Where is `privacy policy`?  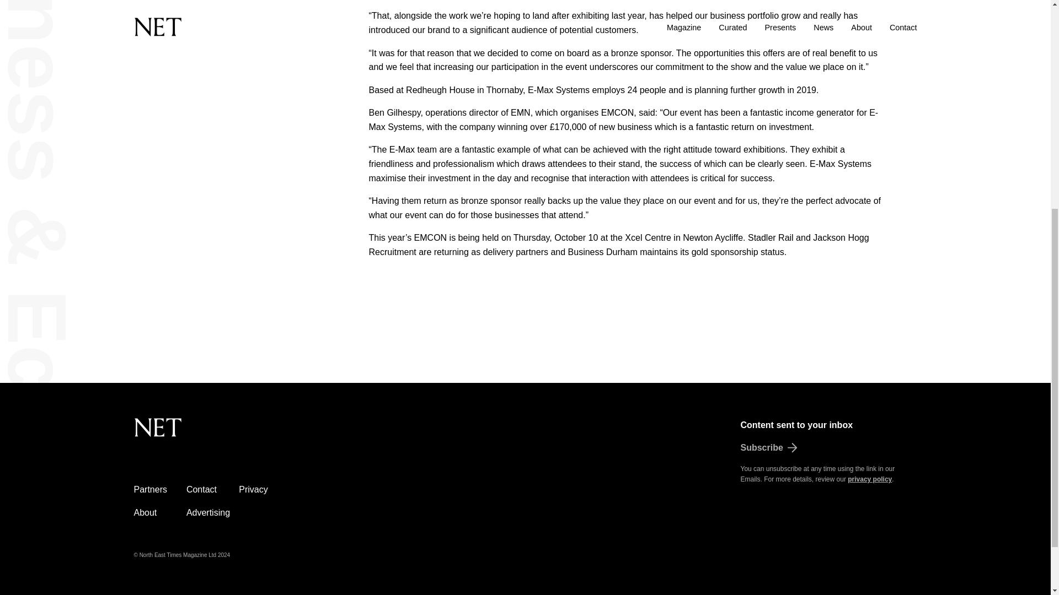 privacy policy is located at coordinates (869, 479).